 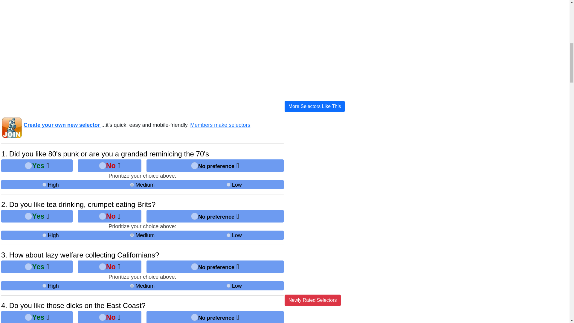 What do you see at coordinates (132, 185) in the screenshot?
I see `4` at bounding box center [132, 185].